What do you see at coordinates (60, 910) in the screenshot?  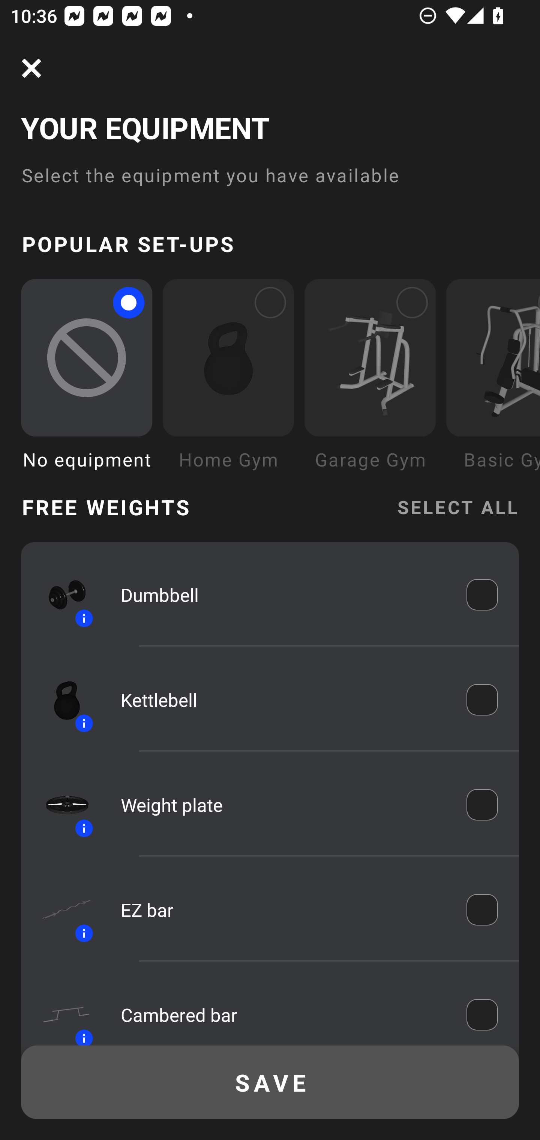 I see `Equipment icon Information icon` at bounding box center [60, 910].